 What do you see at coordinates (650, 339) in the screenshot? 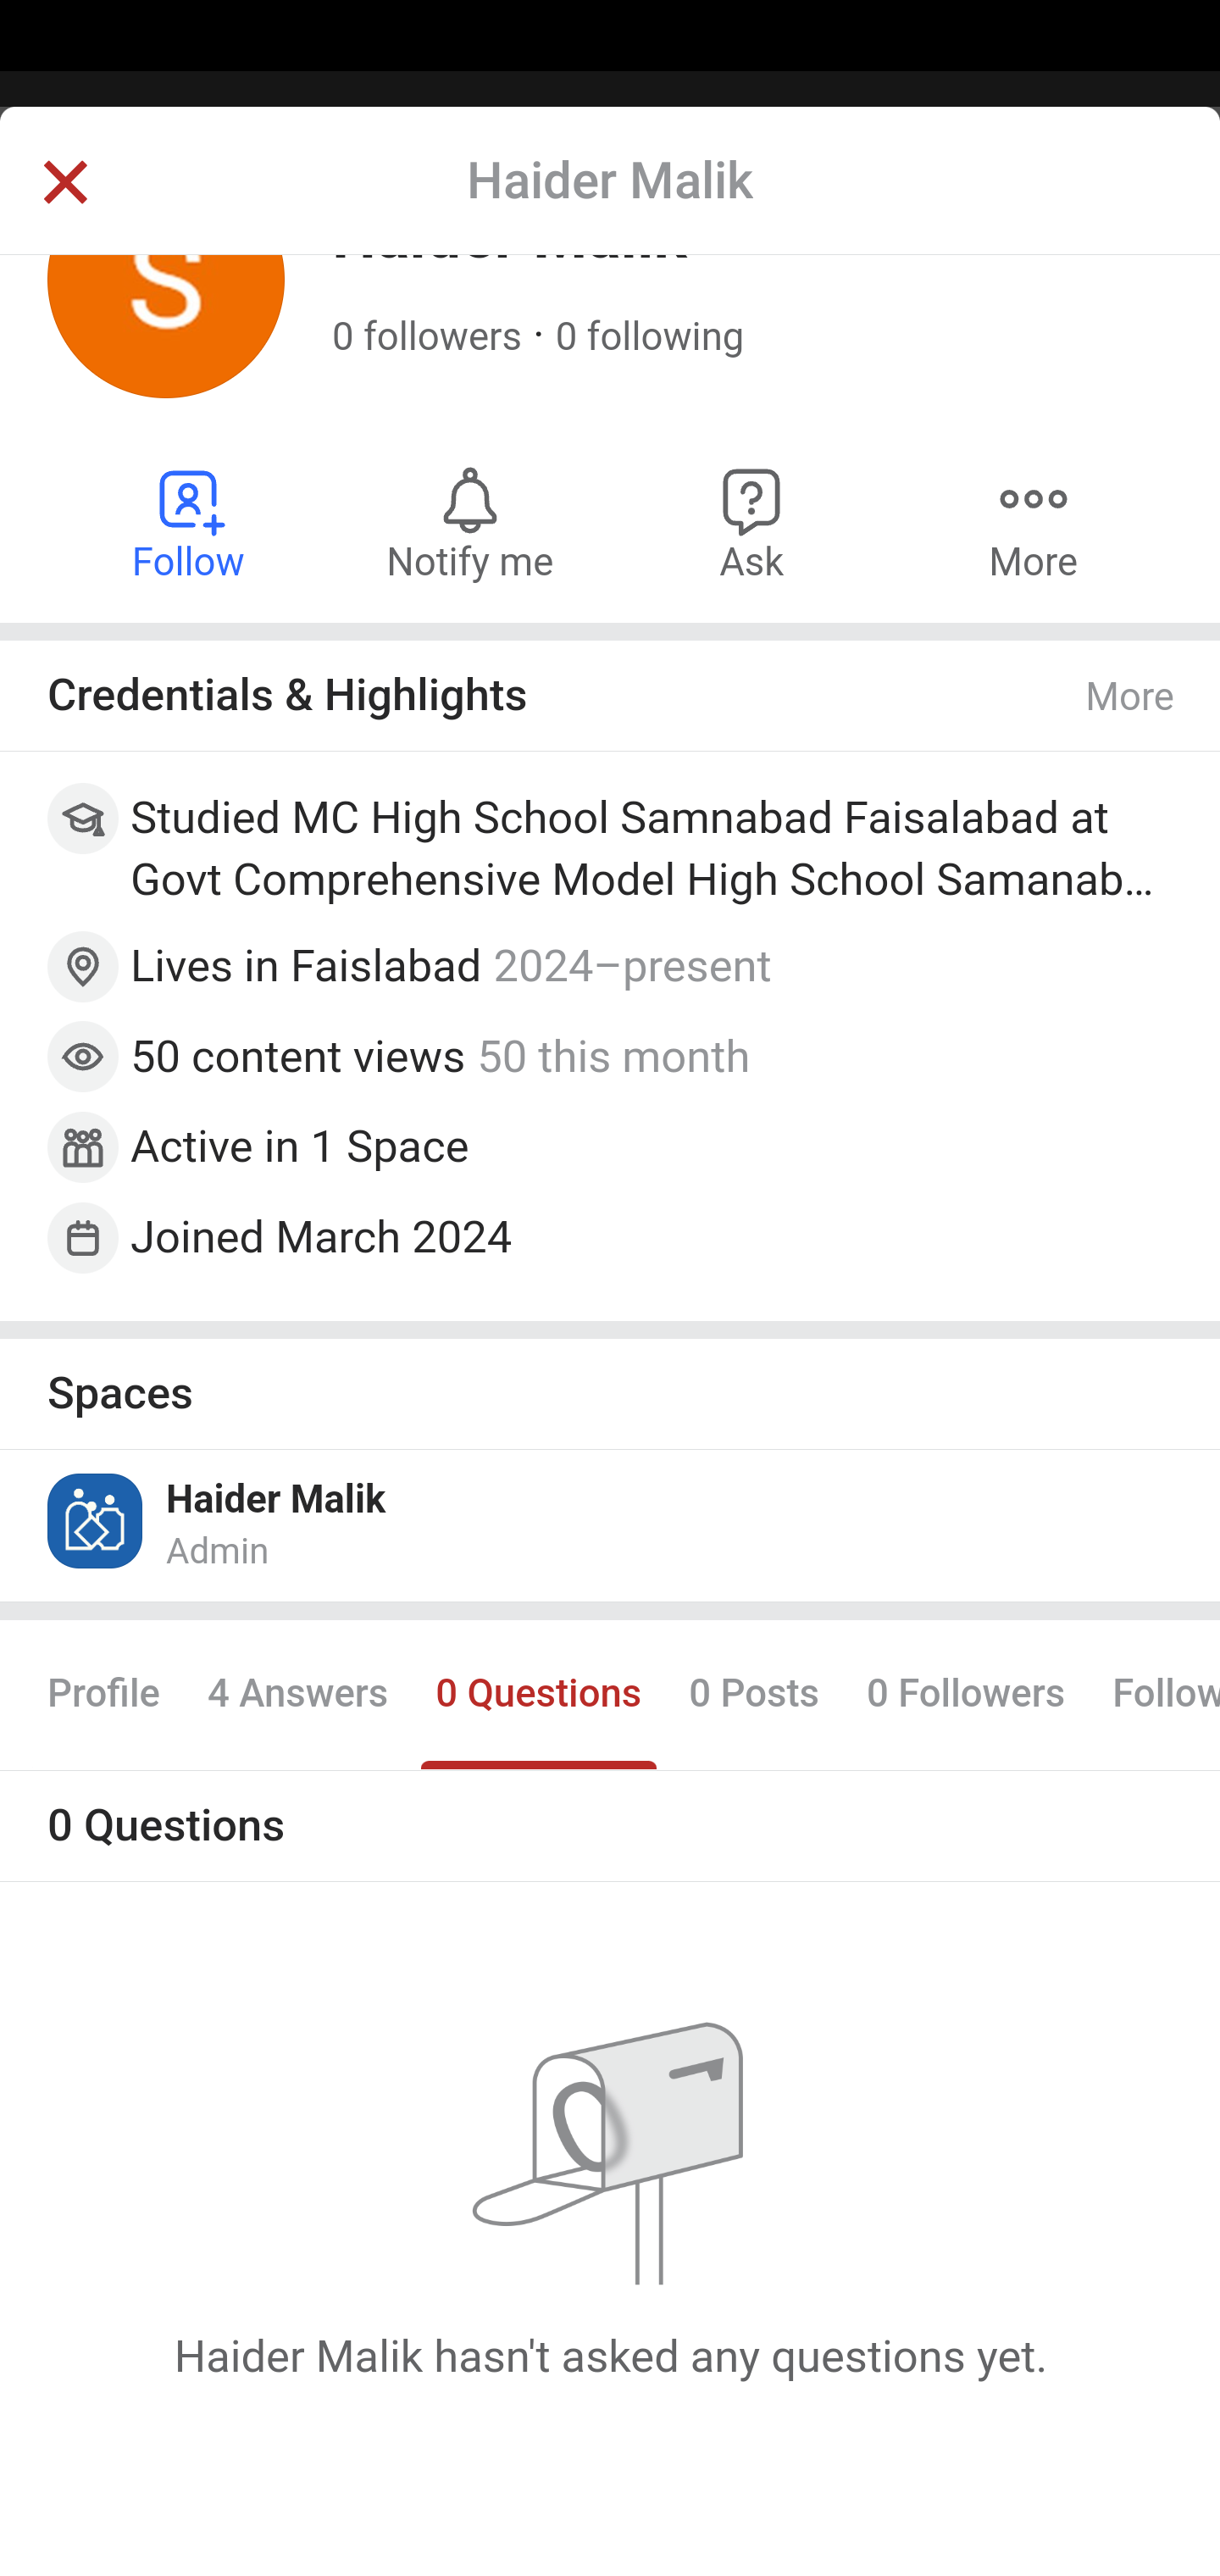
I see `0 following` at bounding box center [650, 339].